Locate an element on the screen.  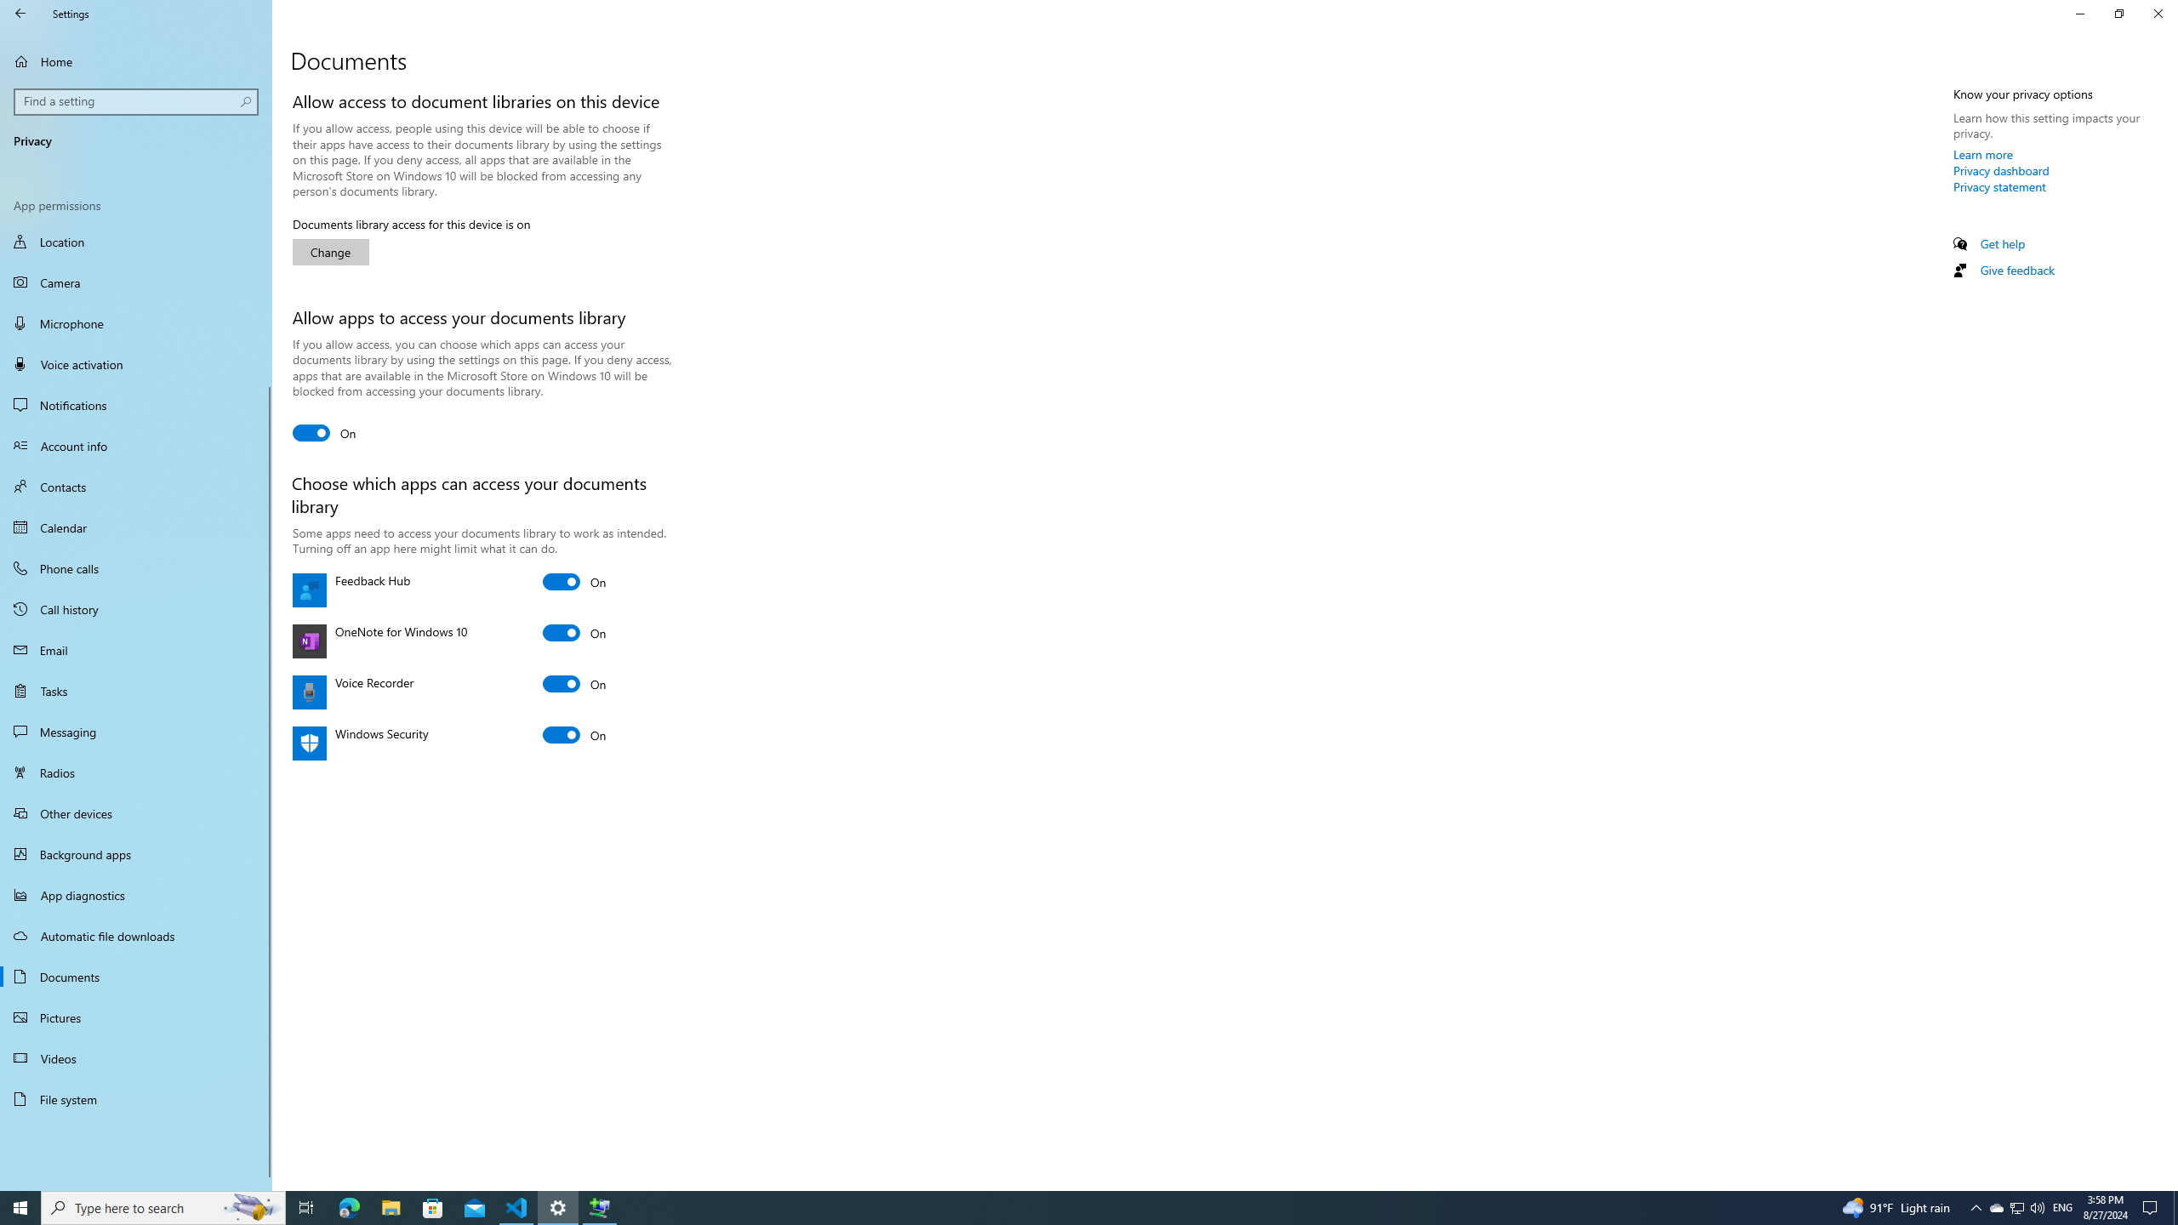
Microsoft Edge is located at coordinates (349, 1208).